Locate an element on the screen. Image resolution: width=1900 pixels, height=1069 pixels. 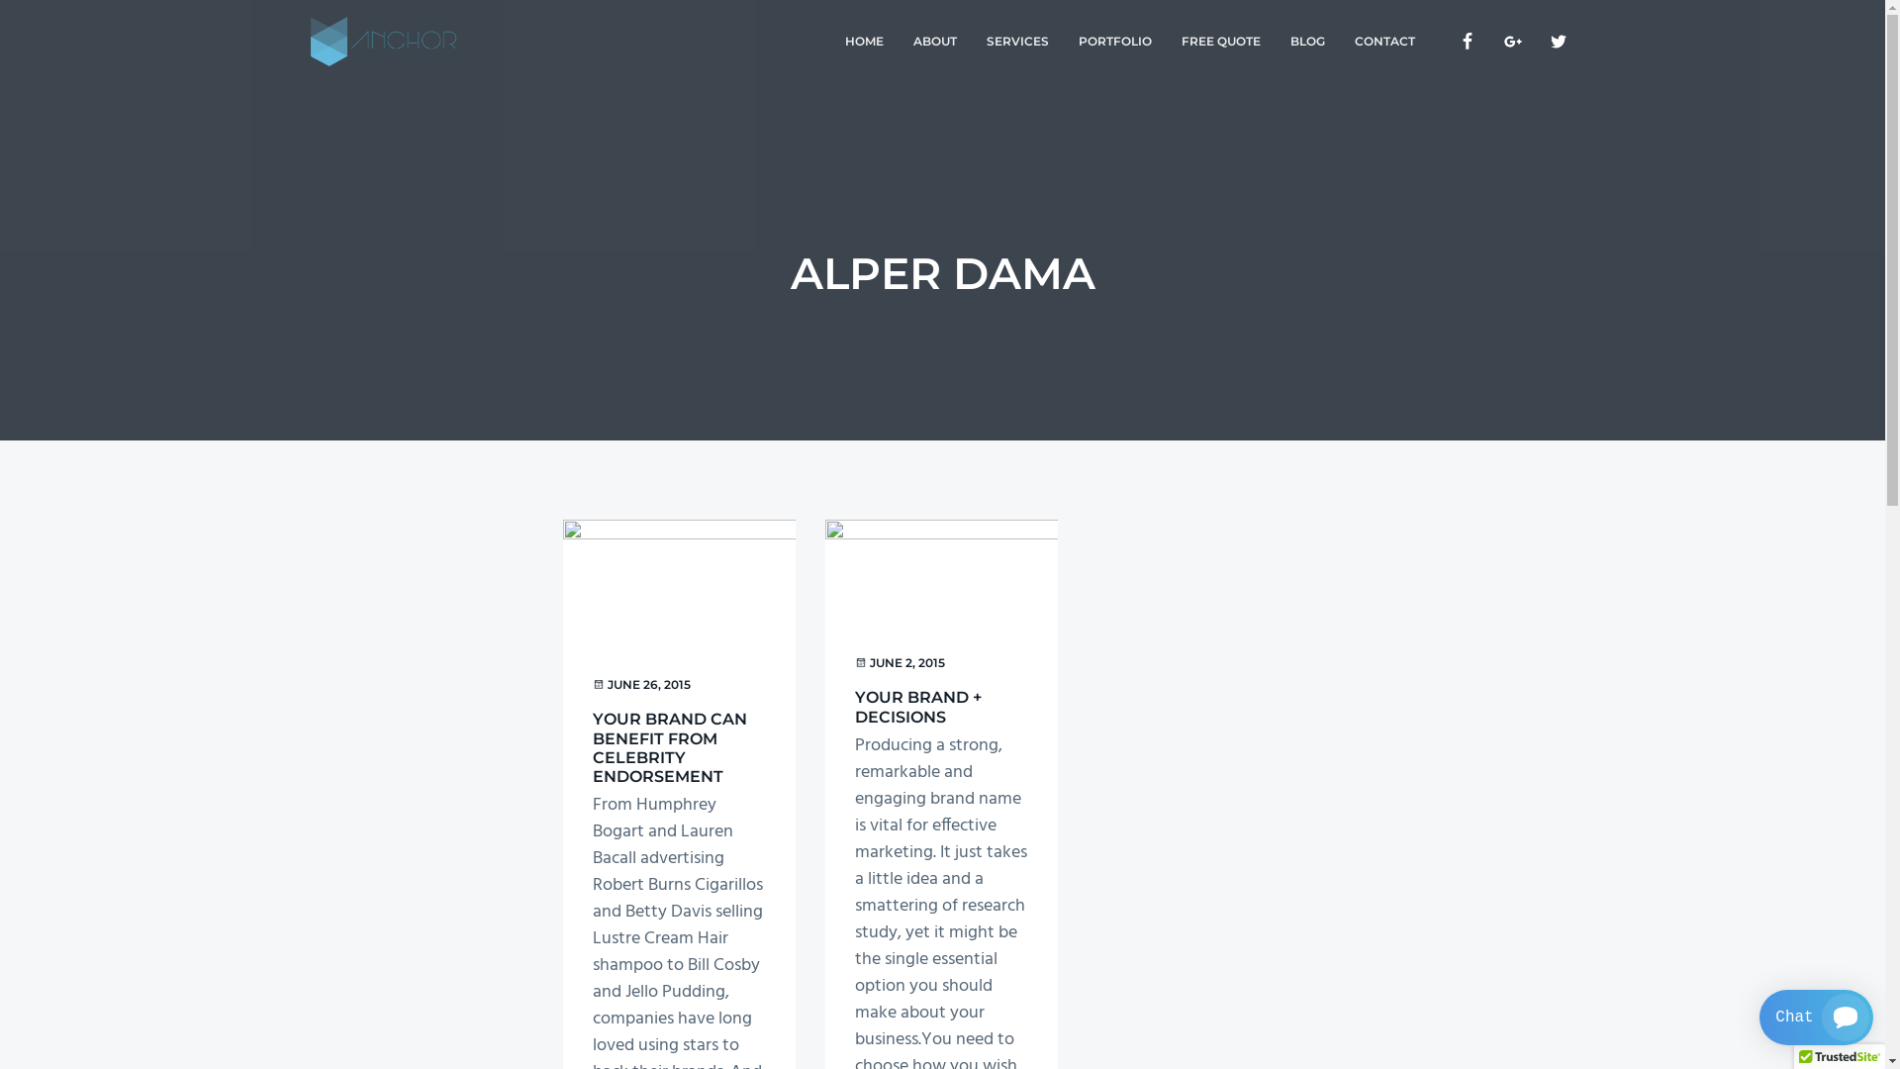
CONTACT is located at coordinates (1385, 42).